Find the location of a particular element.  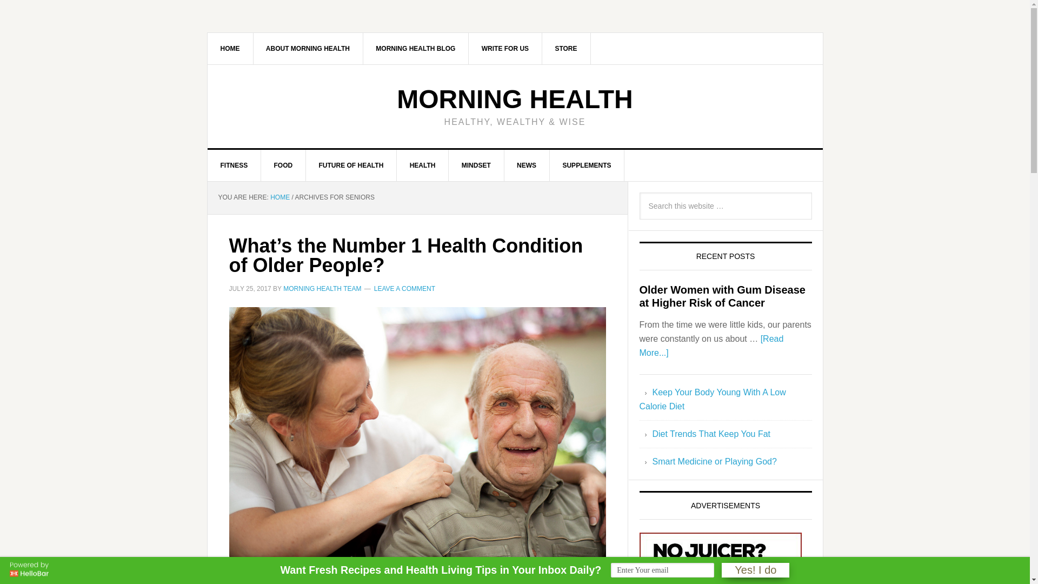

FOOD is located at coordinates (283, 165).